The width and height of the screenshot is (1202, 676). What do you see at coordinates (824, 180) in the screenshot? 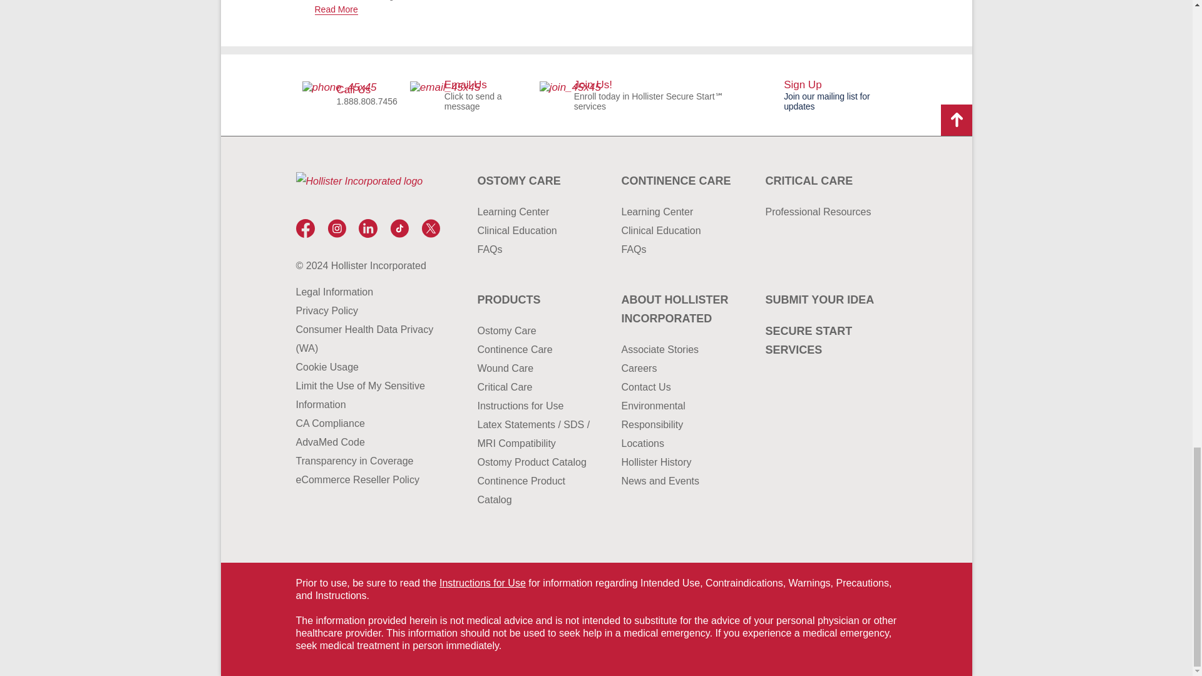
I see `Critical Care` at bounding box center [824, 180].